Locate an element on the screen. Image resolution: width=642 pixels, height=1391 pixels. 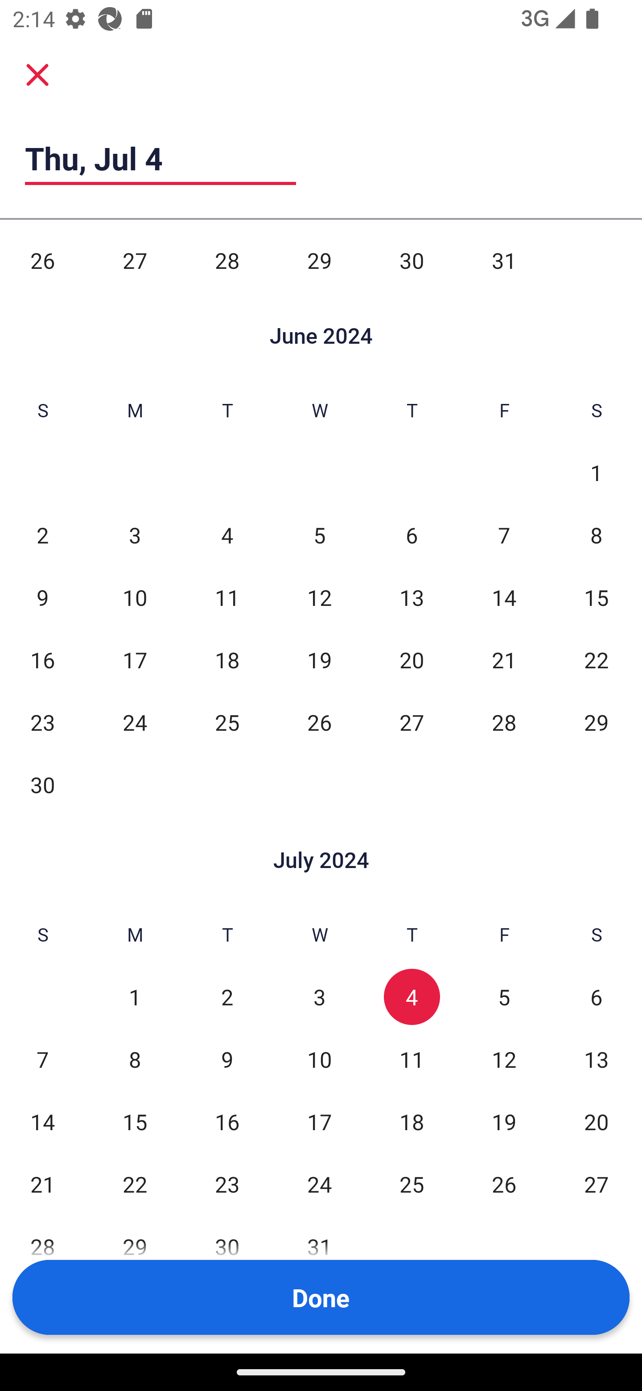
29 Mon, Jul 29, Not Selected is located at coordinates (135, 1247).